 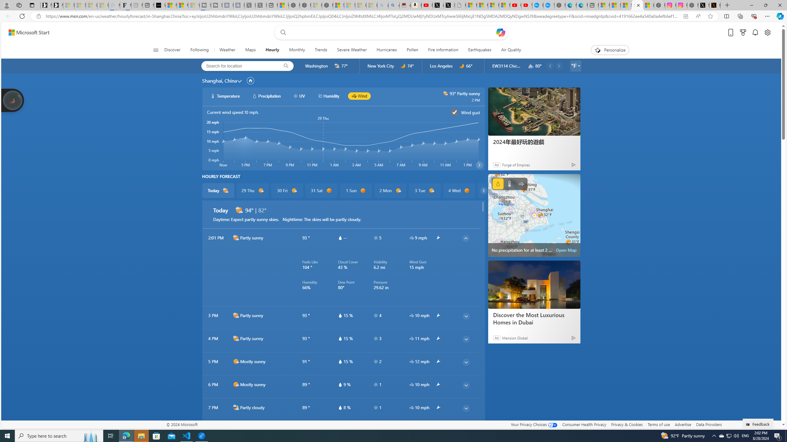 What do you see at coordinates (227, 50) in the screenshot?
I see `Weather` at bounding box center [227, 50].